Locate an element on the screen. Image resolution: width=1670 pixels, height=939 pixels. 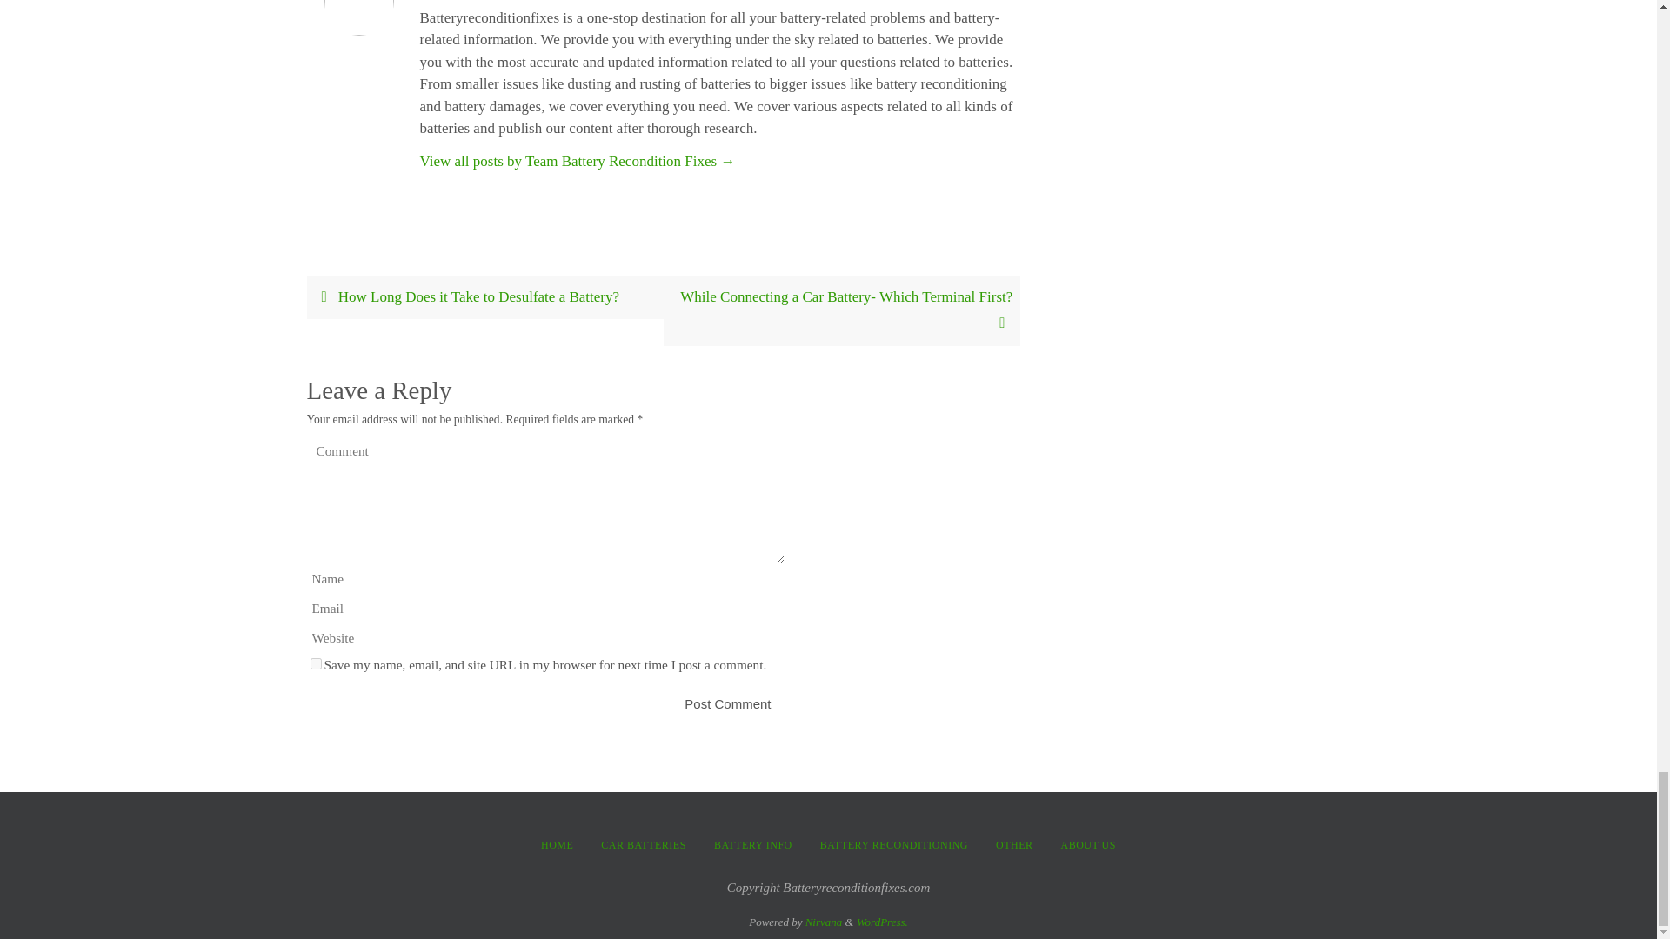
How Long Does it Take to Desulfate a Battery? is located at coordinates (484, 297).